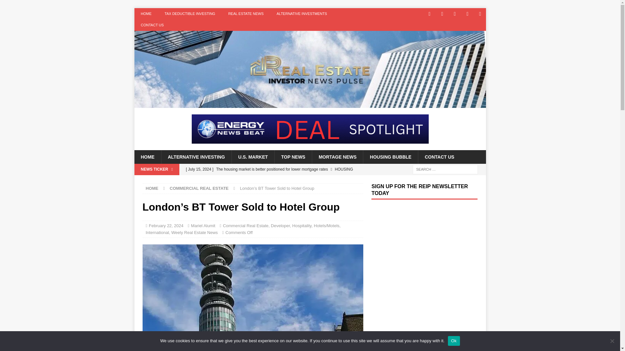 Image resolution: width=625 pixels, height=351 pixels. What do you see at coordinates (302, 14) in the screenshot?
I see `ALTERNATIVE INVESTMENTS` at bounding box center [302, 14].